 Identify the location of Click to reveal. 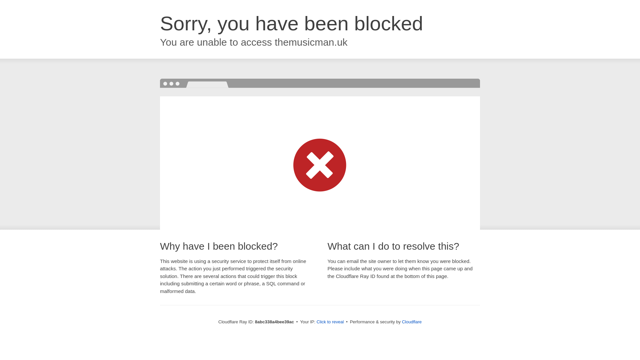
(330, 322).